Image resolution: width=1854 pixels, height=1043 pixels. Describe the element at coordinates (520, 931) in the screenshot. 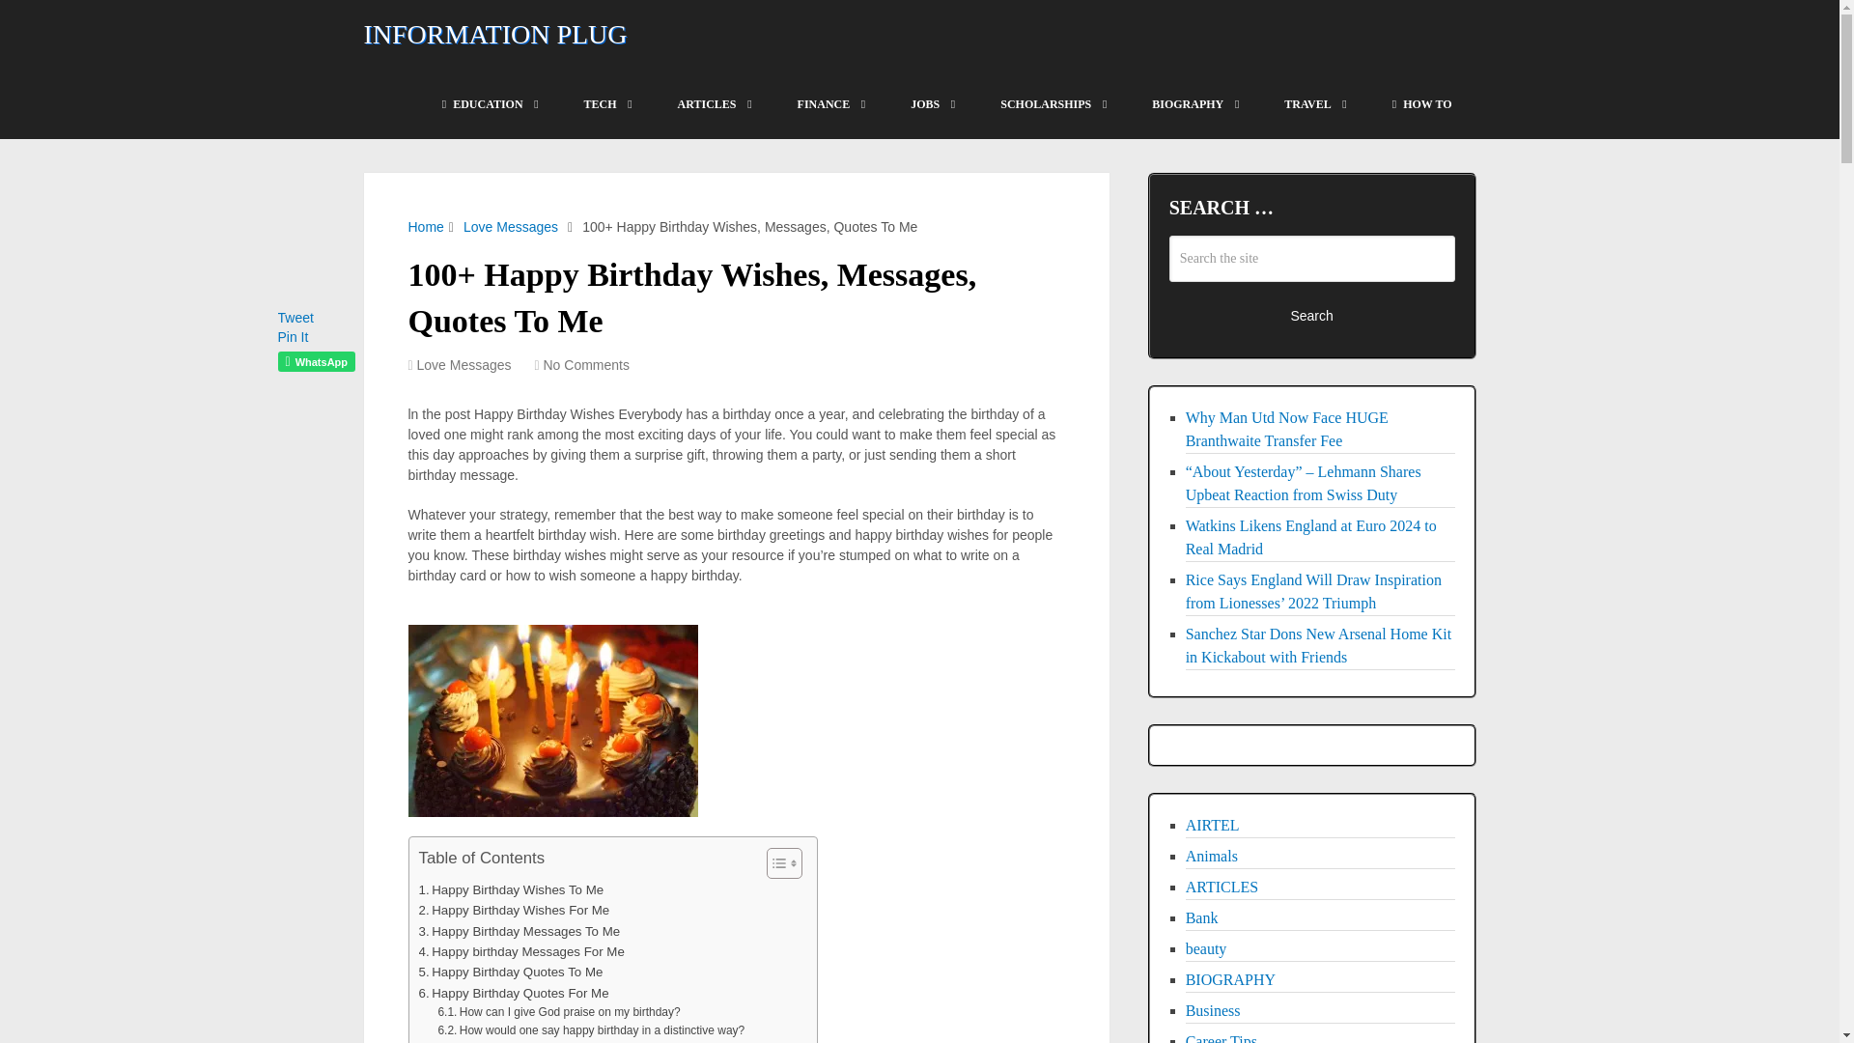

I see `Happy Birthday Messages To Me` at that location.